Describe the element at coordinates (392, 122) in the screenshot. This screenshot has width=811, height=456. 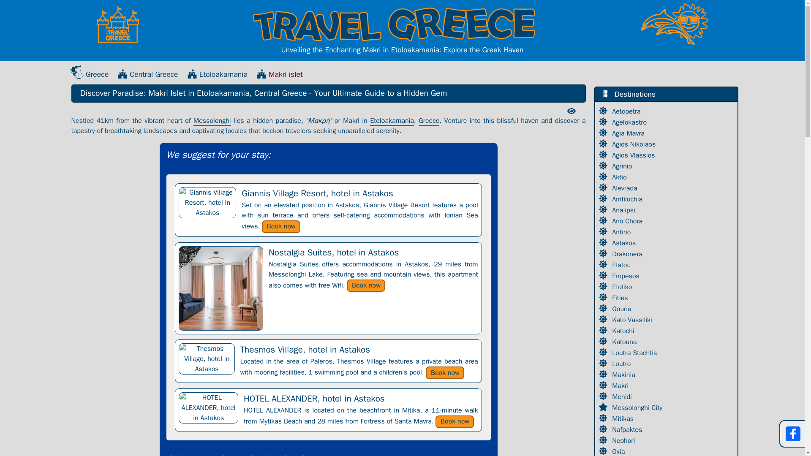
I see `Etoloakarnania` at that location.